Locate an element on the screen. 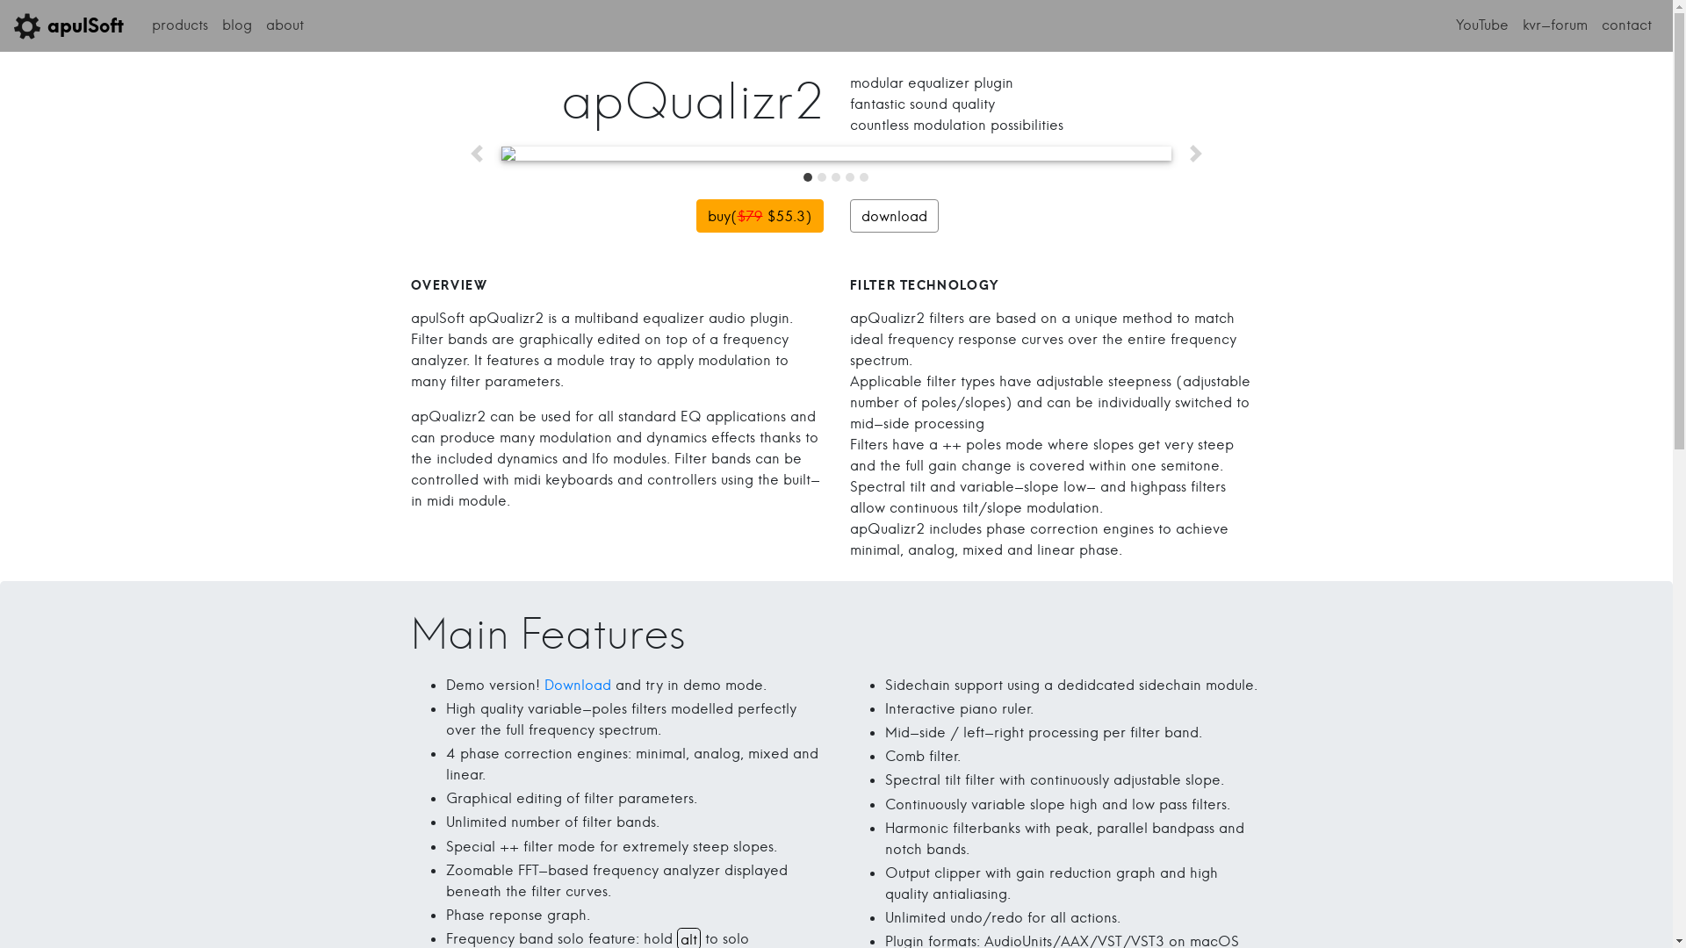  next is located at coordinates (1196, 154).